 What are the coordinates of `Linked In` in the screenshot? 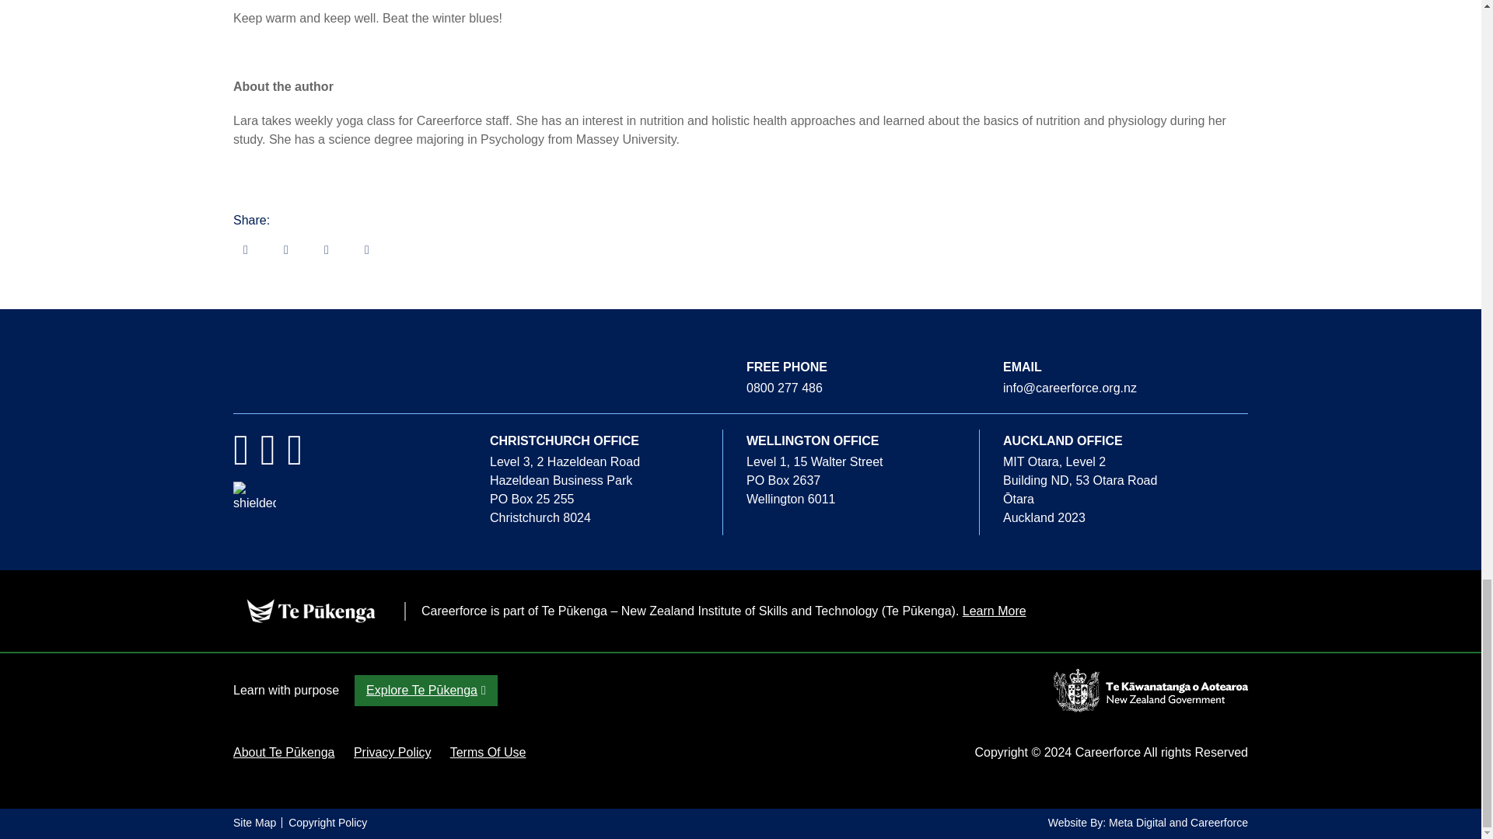 It's located at (367, 249).